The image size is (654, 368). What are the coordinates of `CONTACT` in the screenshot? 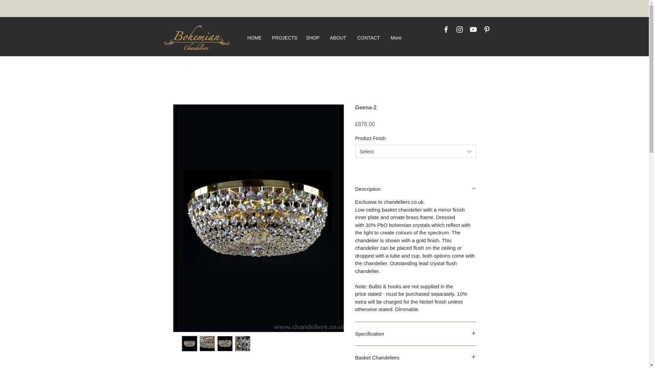 It's located at (368, 37).